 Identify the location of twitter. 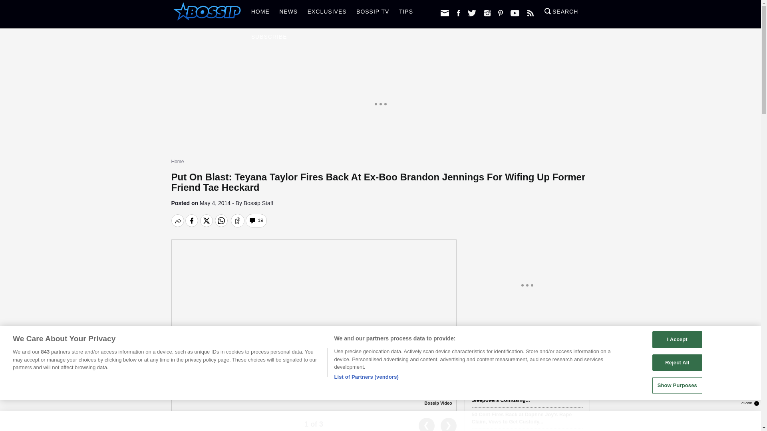
(472, 13).